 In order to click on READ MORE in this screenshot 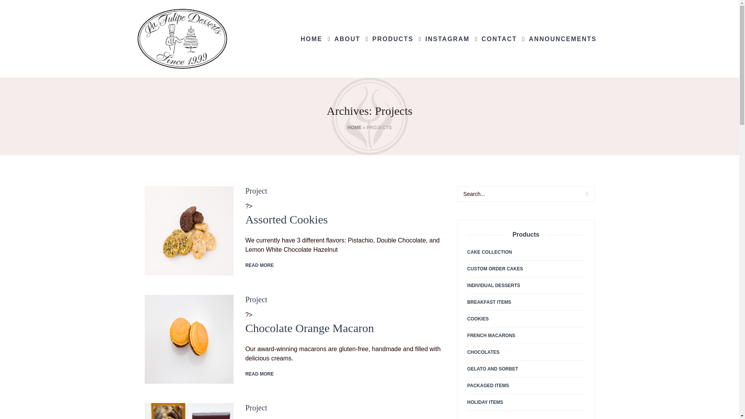, I will do `click(259, 265)`.